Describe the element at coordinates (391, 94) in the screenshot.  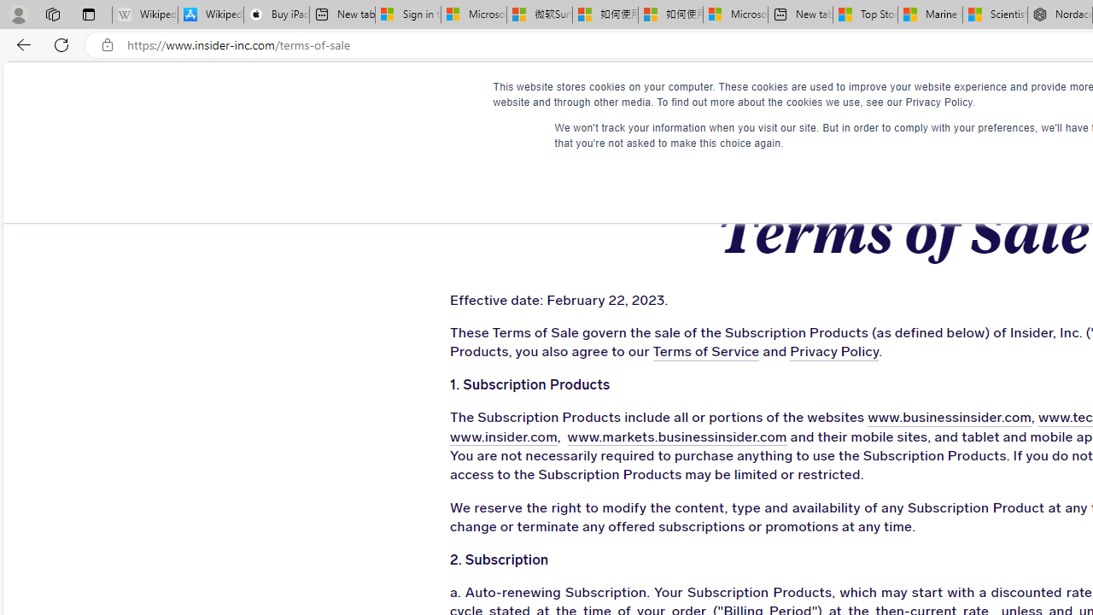
I see `WHAT WE DO` at that location.